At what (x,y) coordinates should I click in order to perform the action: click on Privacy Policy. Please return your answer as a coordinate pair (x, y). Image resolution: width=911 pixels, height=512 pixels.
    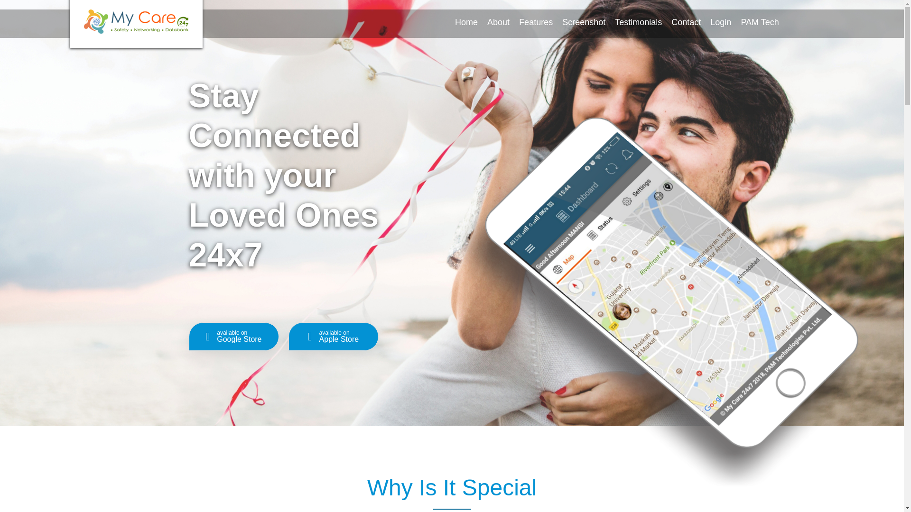
    Looking at the image, I should click on (492, 438).